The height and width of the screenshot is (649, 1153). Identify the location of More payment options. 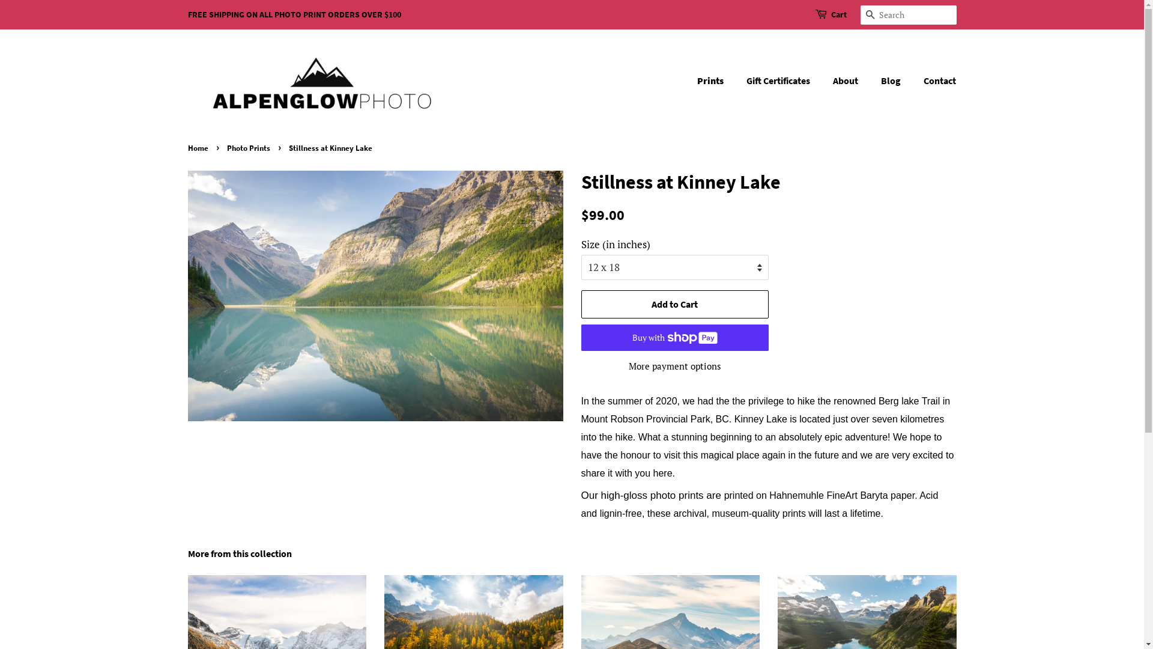
(675, 365).